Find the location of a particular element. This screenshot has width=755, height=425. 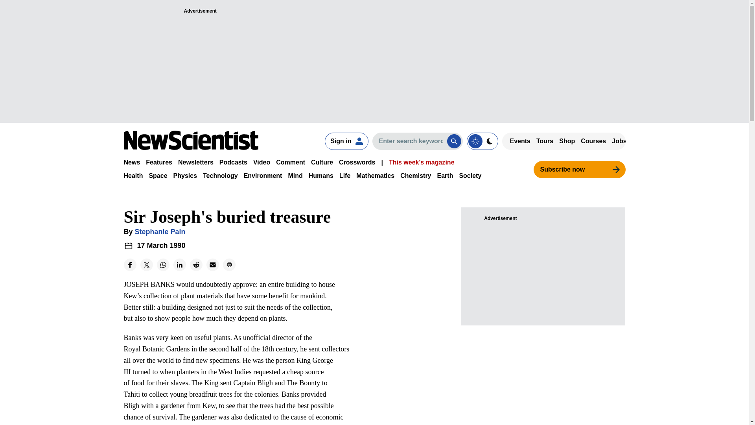

Mind is located at coordinates (295, 176).